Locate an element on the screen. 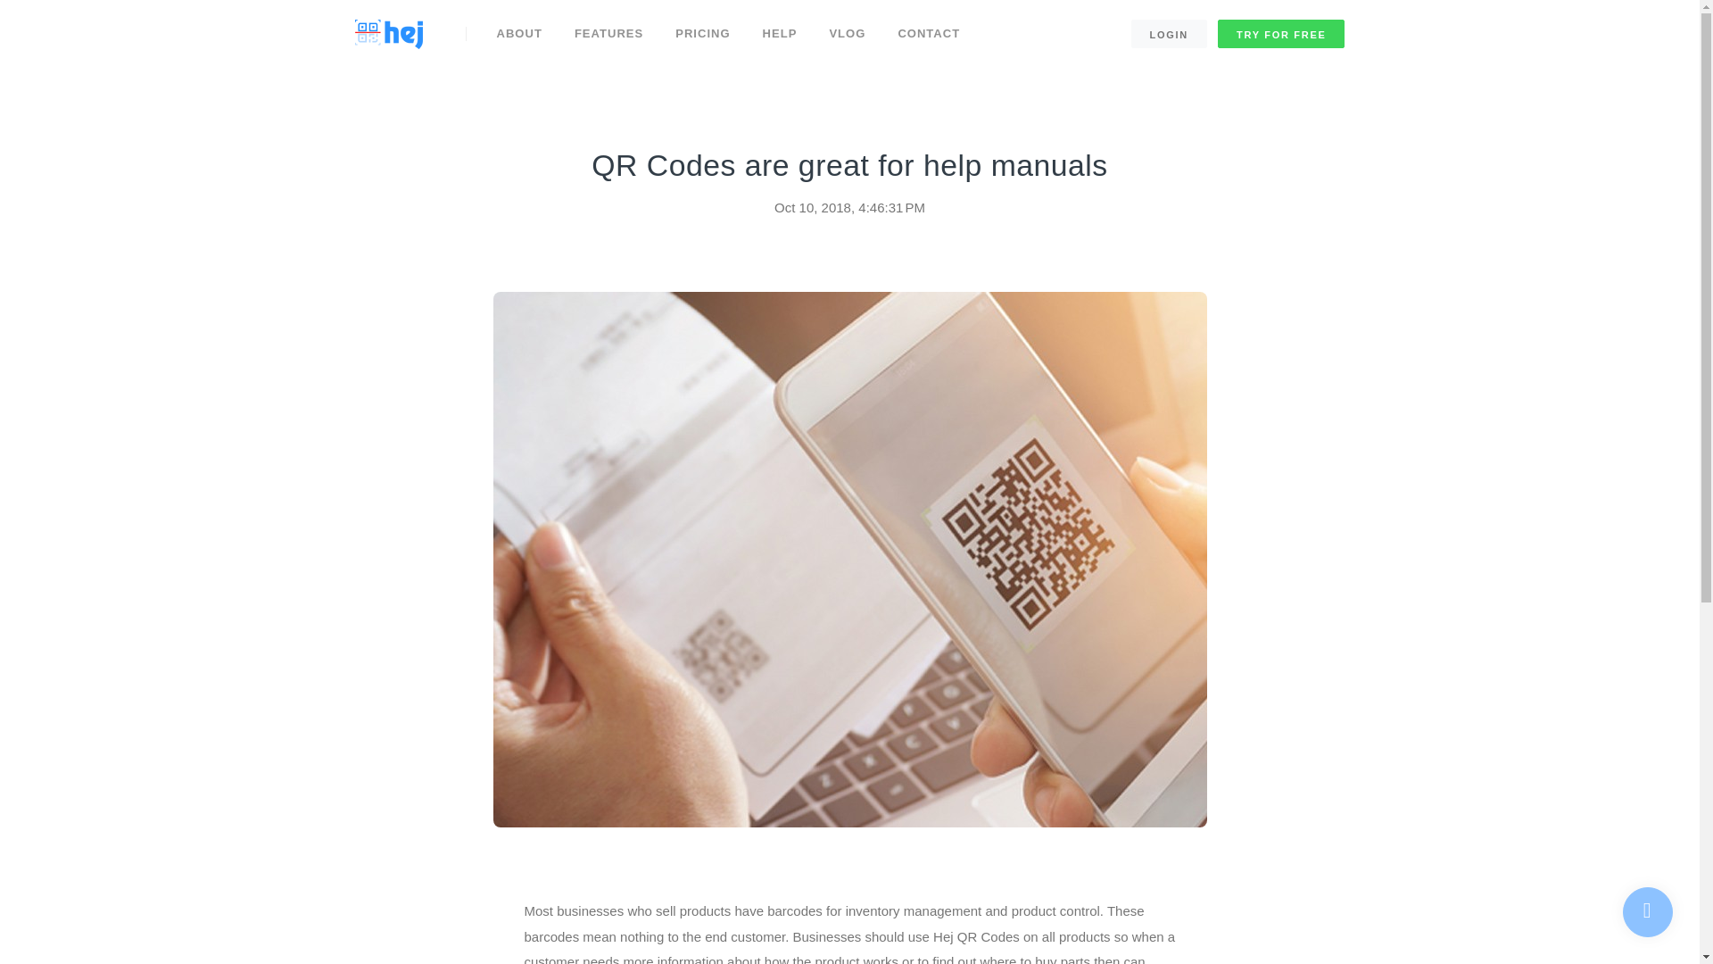 The height and width of the screenshot is (964, 1713). PRICING is located at coordinates (702, 33).